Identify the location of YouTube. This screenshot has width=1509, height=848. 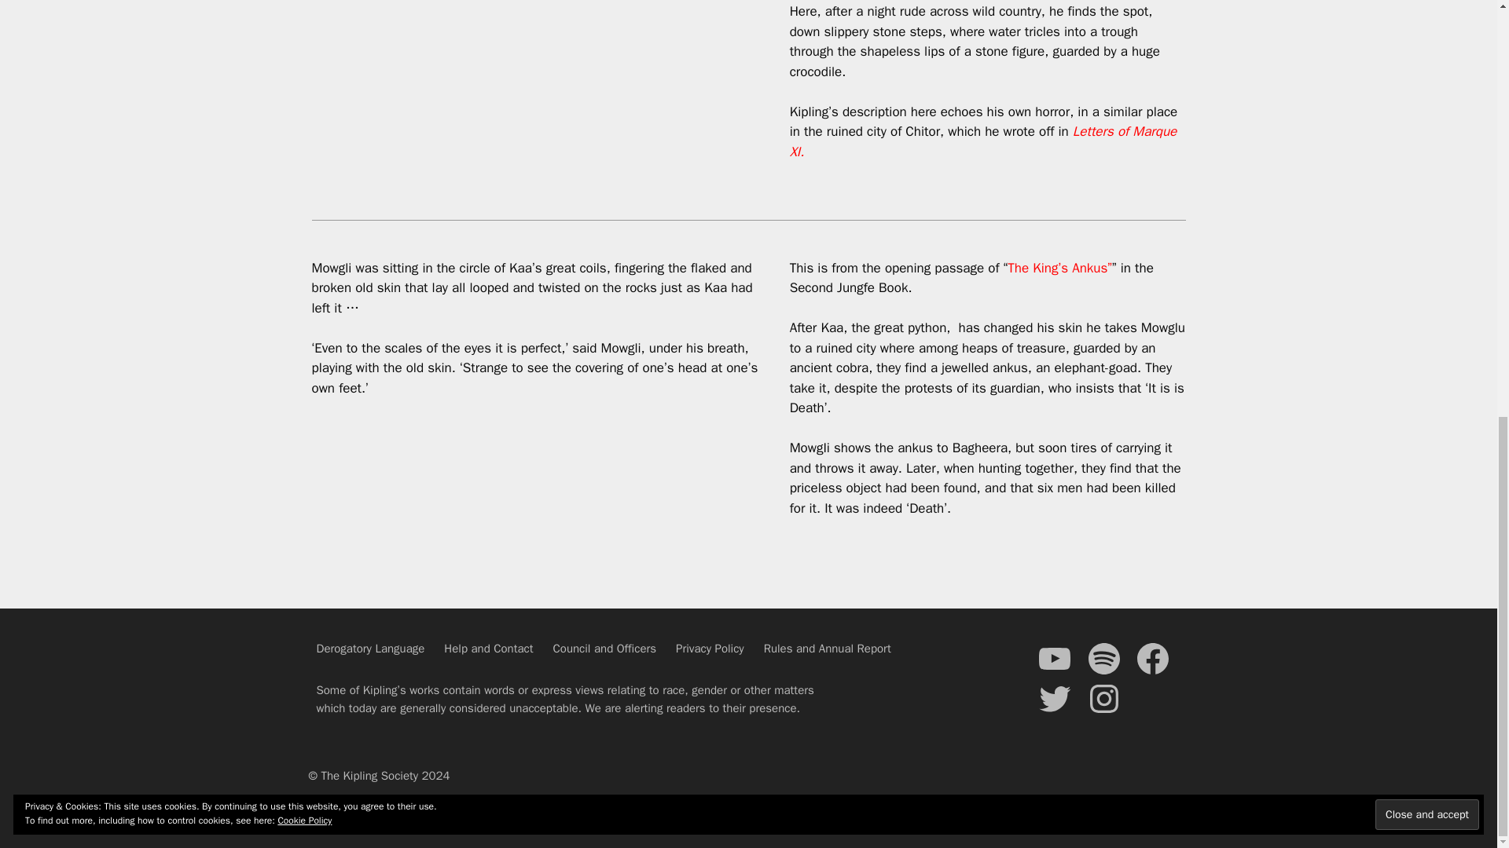
(1054, 658).